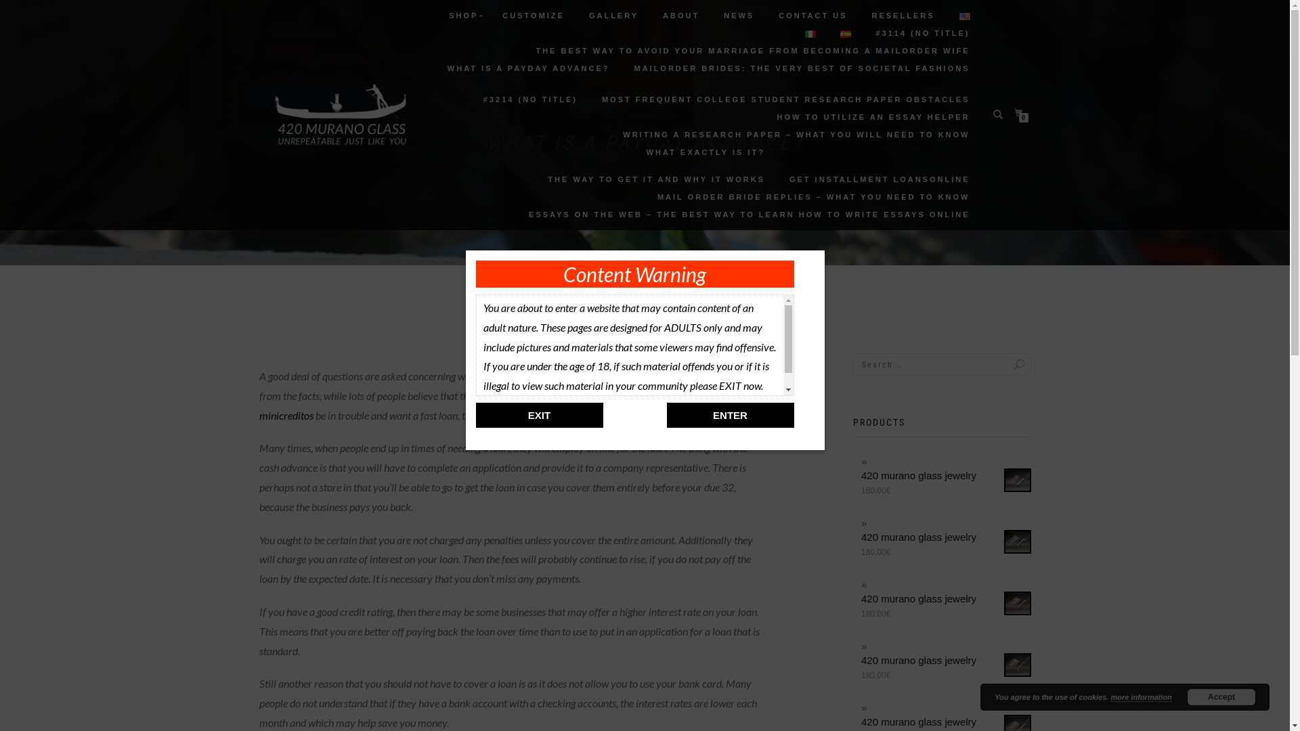  I want to click on SHOP, so click(463, 16).